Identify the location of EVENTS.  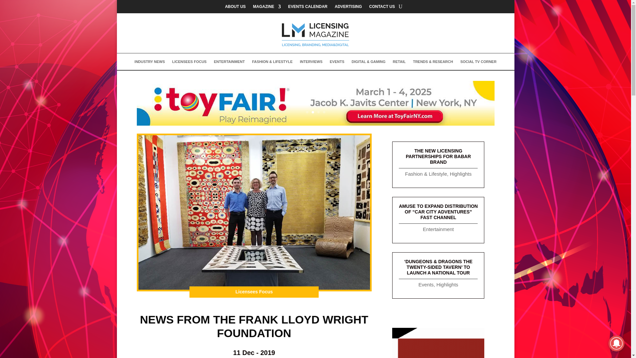
(337, 63).